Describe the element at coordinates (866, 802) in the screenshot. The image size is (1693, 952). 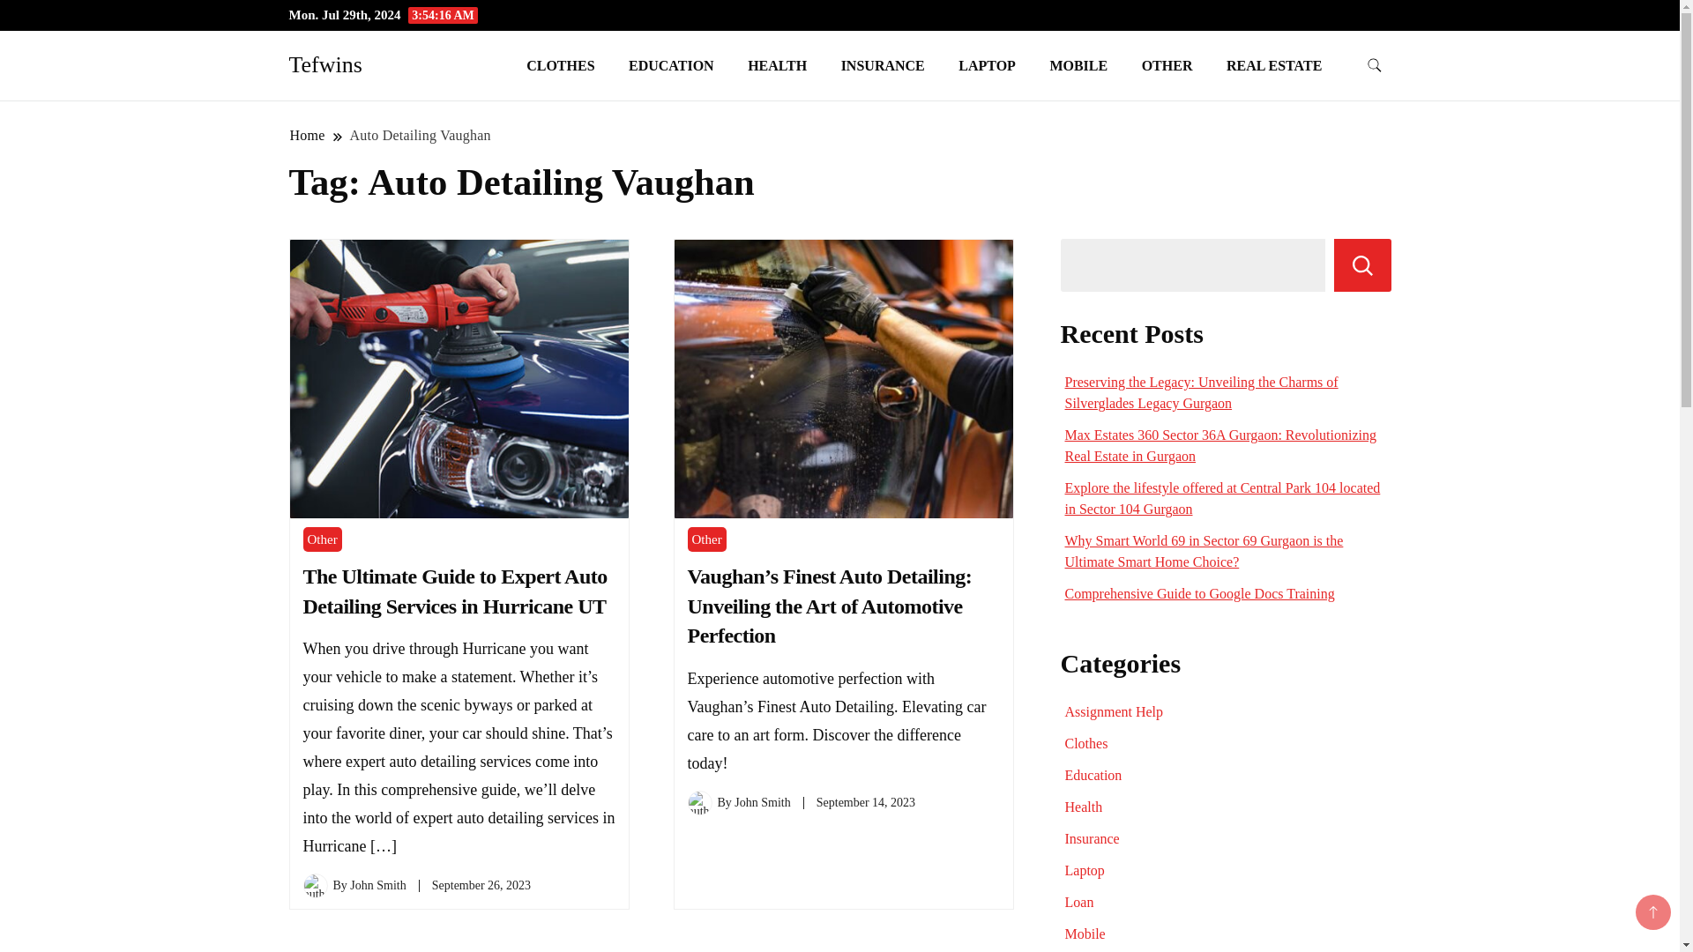
I see `September 14, 2023` at that location.